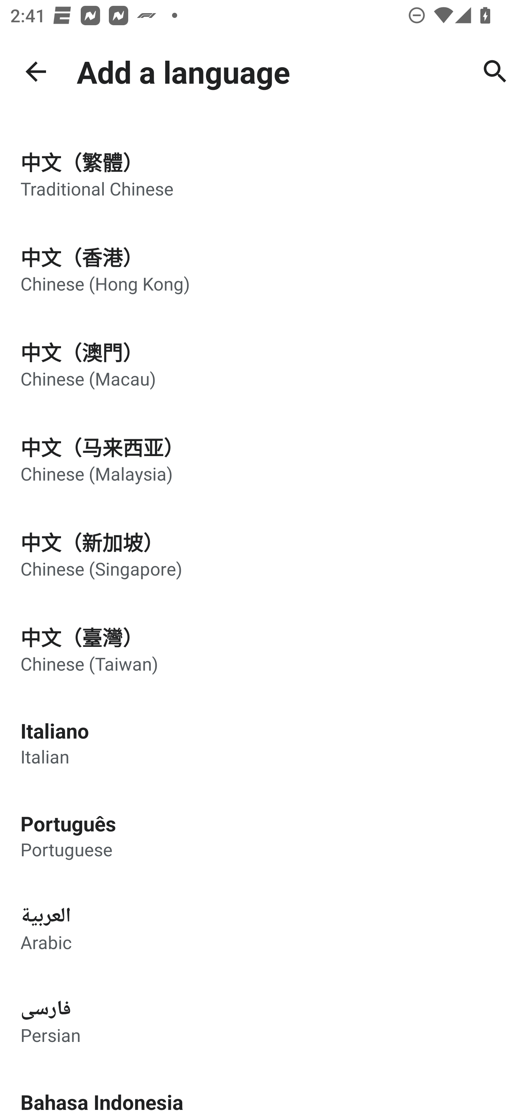  I want to click on 中文（马来西亚） Chinese (Malaysia), so click(263, 459).